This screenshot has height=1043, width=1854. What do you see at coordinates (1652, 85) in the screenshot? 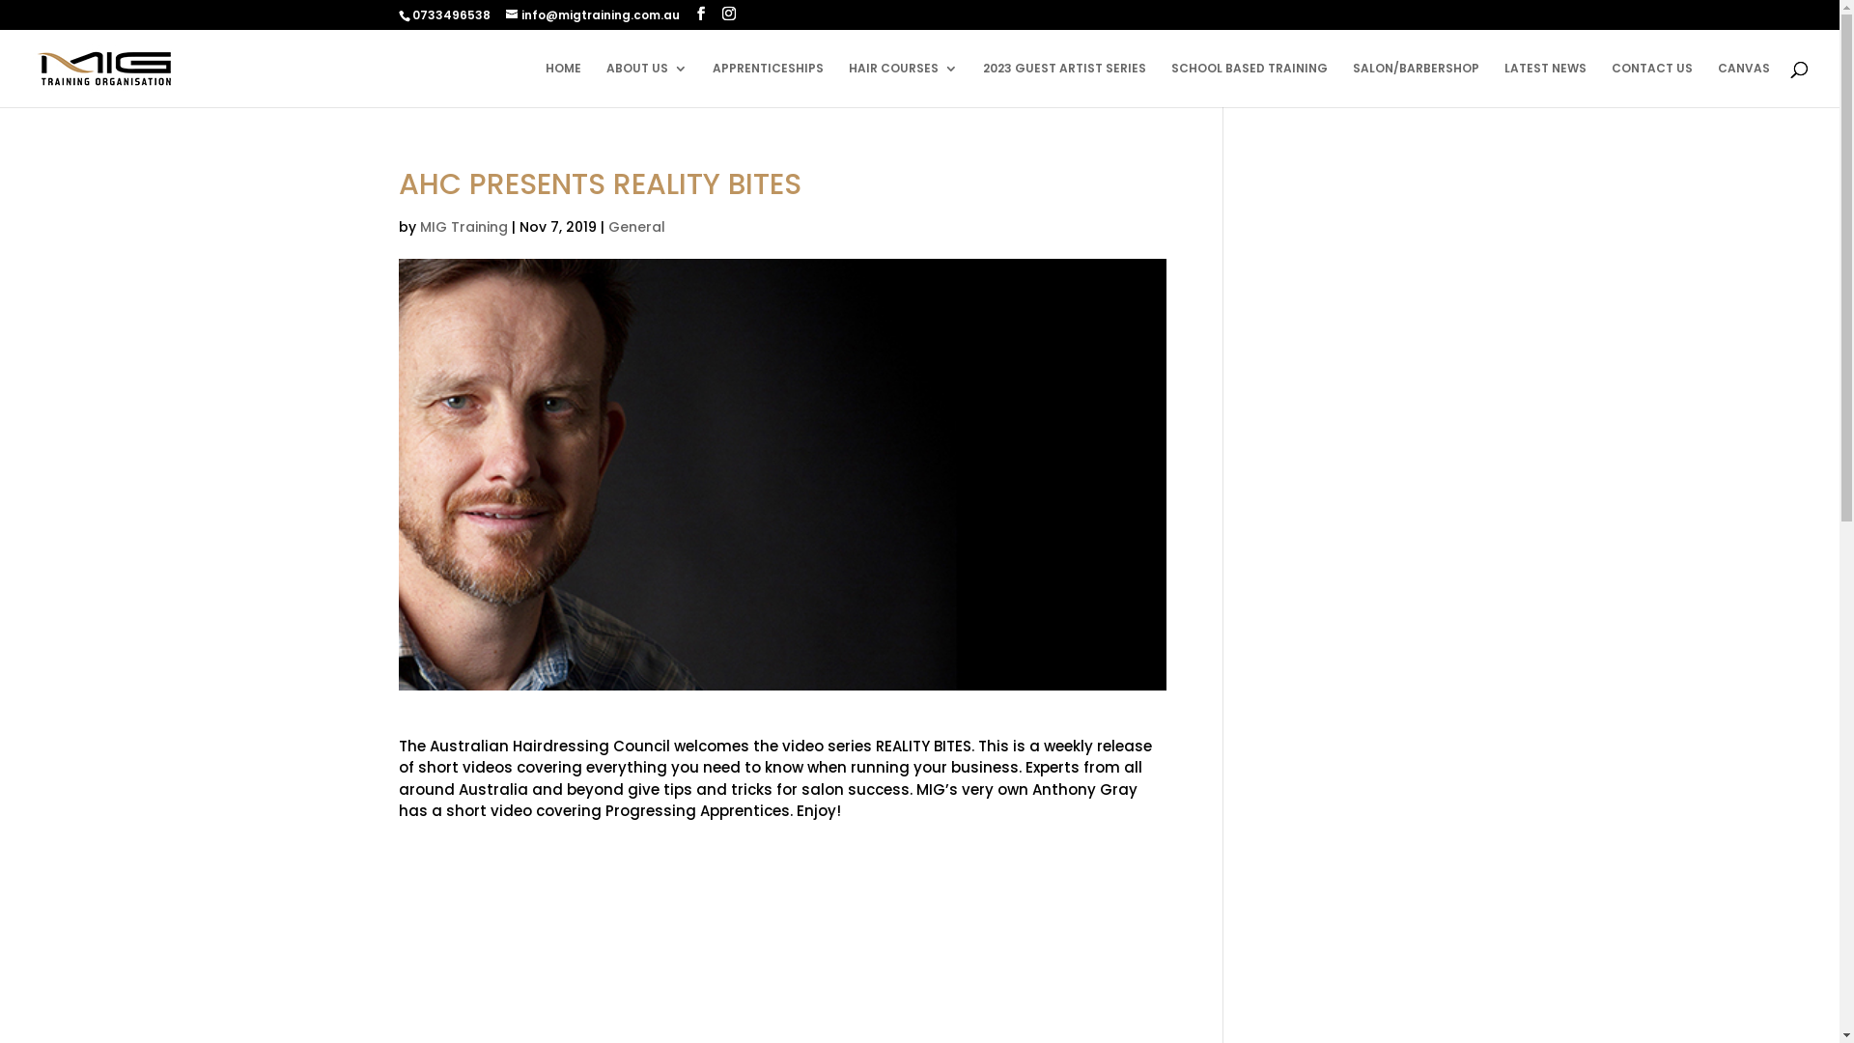
I see `CONTACT US` at bounding box center [1652, 85].